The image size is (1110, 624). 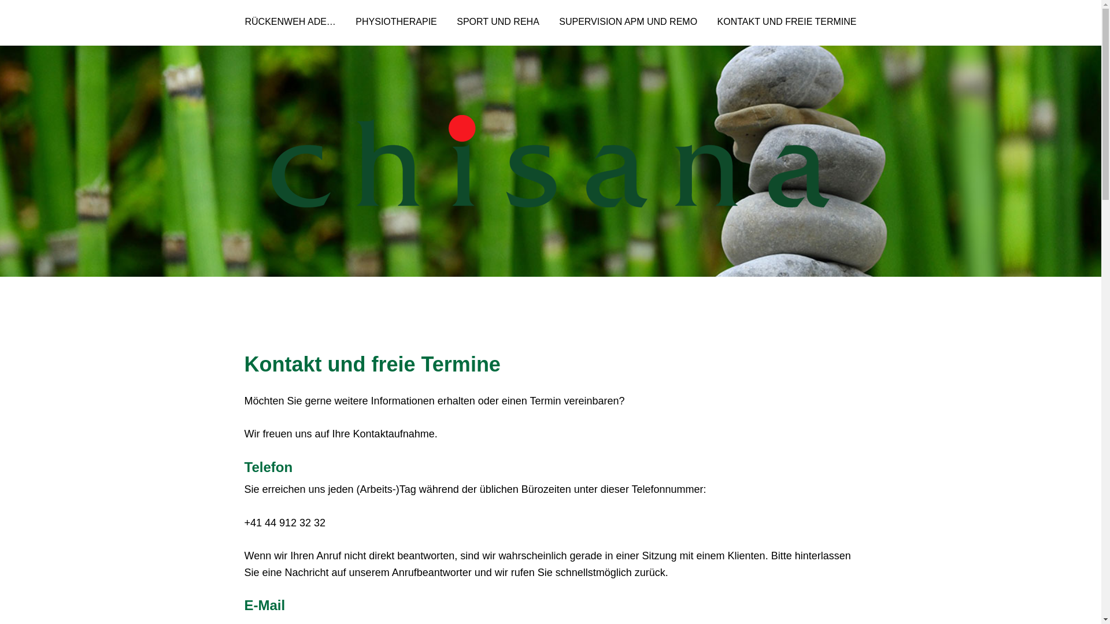 I want to click on SPORT UND REHA, so click(x=498, y=17).